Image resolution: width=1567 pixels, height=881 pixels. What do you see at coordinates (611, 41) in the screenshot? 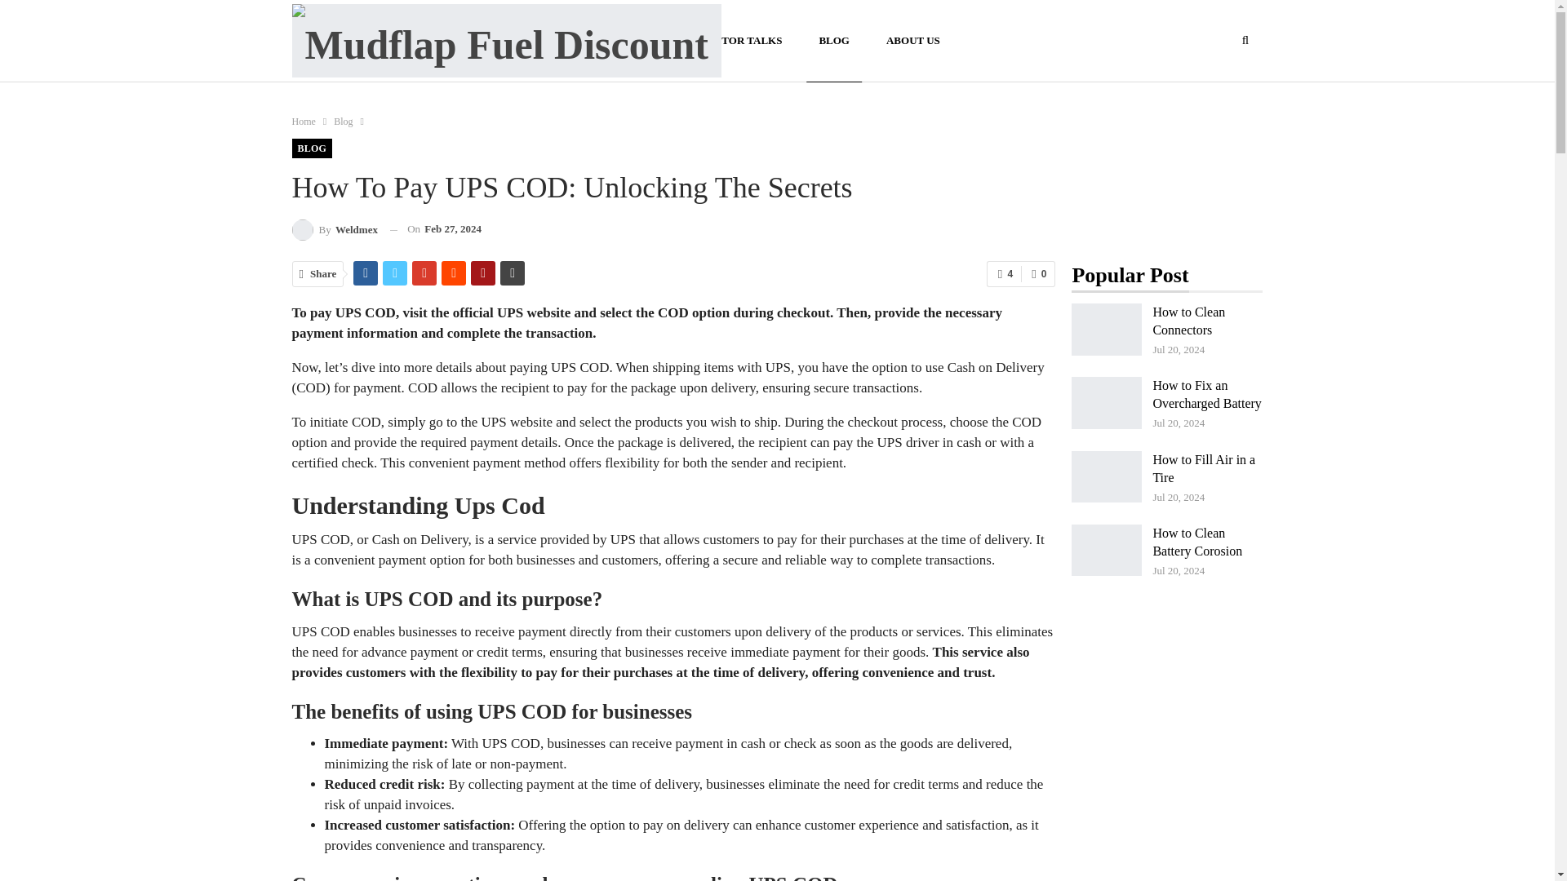
I see `FUEL DISCOUNT` at bounding box center [611, 41].